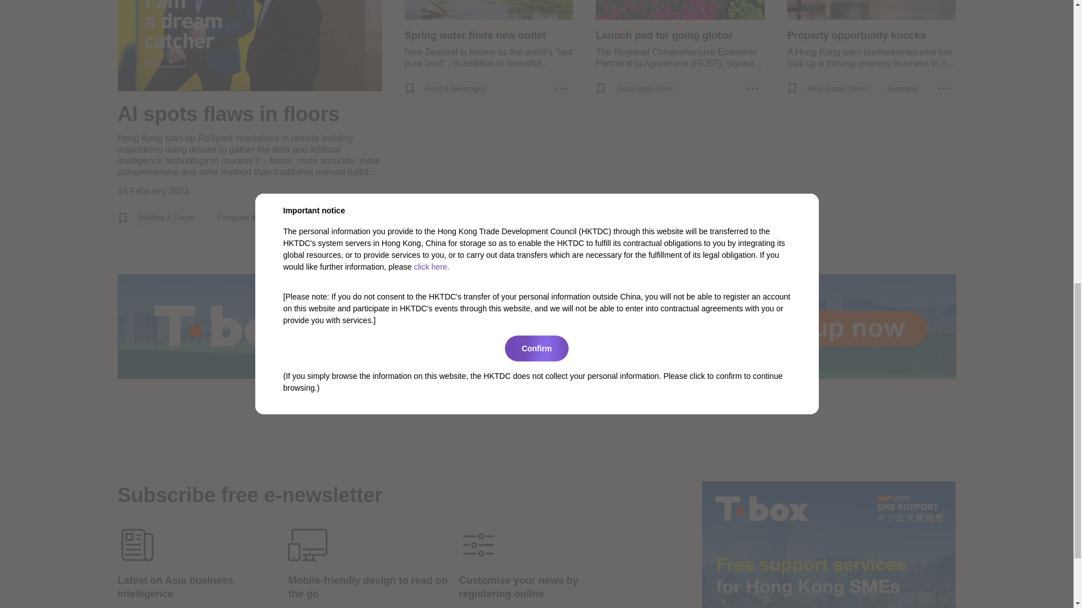  Describe the element at coordinates (321, 217) in the screenshot. I see `Hong Kong` at that location.